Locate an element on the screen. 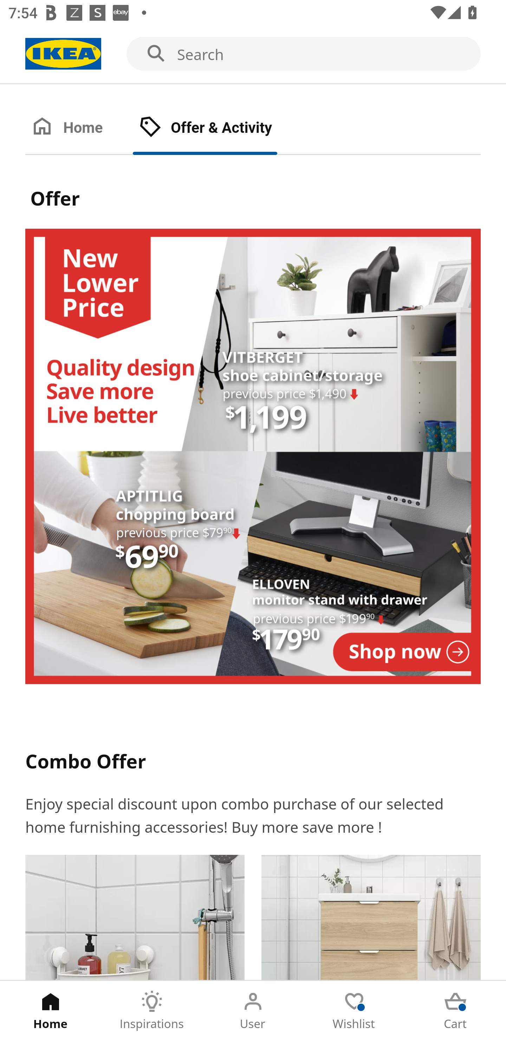  Cart
Tab 5 of 5 is located at coordinates (455, 1010).